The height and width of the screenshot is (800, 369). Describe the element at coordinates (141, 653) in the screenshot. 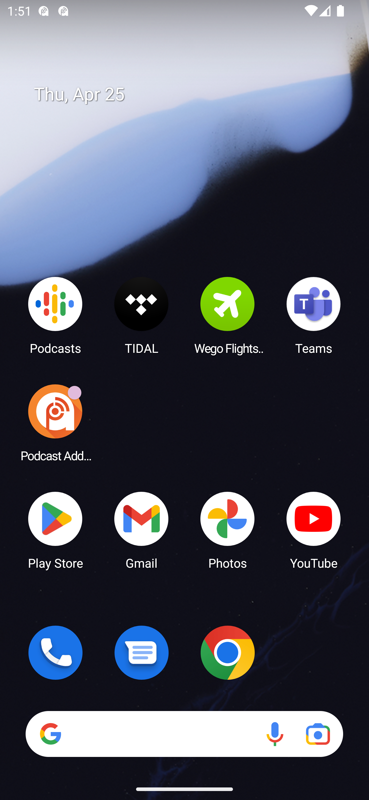

I see `Messages` at that location.